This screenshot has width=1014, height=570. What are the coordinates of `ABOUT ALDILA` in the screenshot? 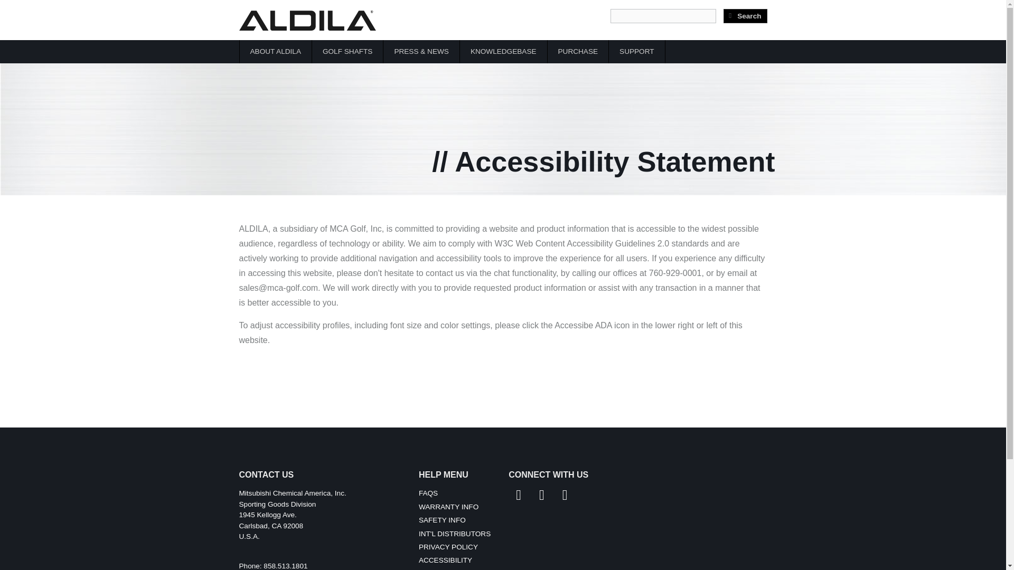 It's located at (270, 525).